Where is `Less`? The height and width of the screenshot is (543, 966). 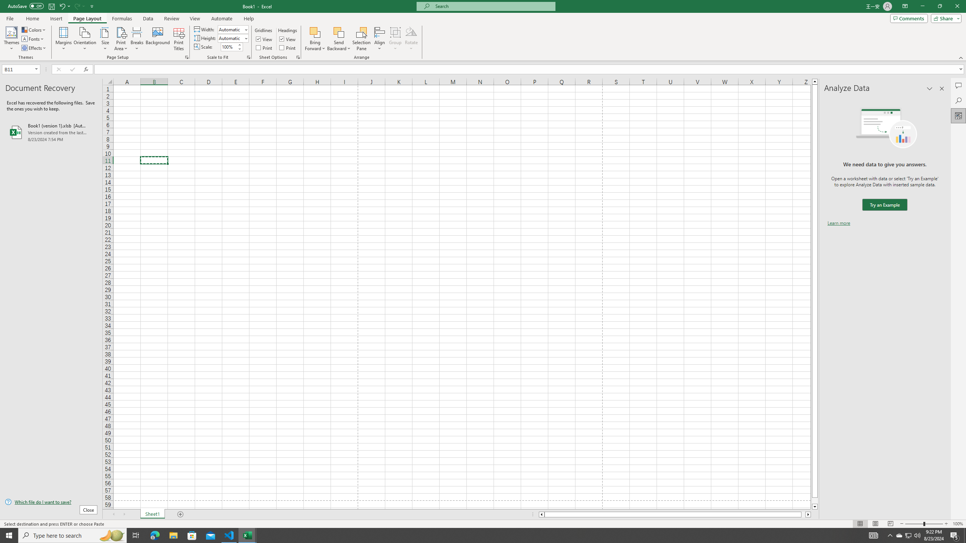 Less is located at coordinates (239, 49).